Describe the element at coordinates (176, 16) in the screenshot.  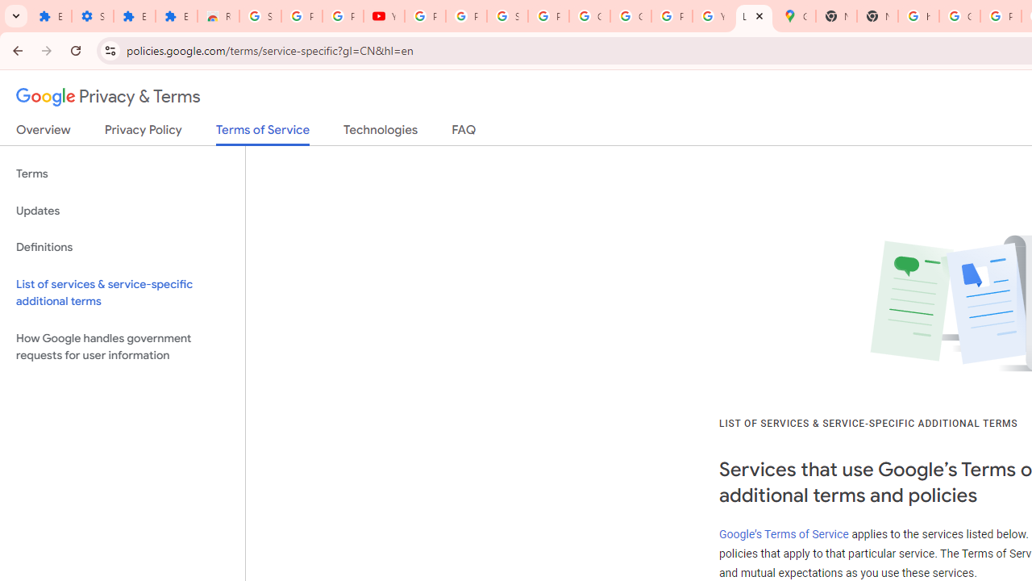
I see `Extensions` at that location.